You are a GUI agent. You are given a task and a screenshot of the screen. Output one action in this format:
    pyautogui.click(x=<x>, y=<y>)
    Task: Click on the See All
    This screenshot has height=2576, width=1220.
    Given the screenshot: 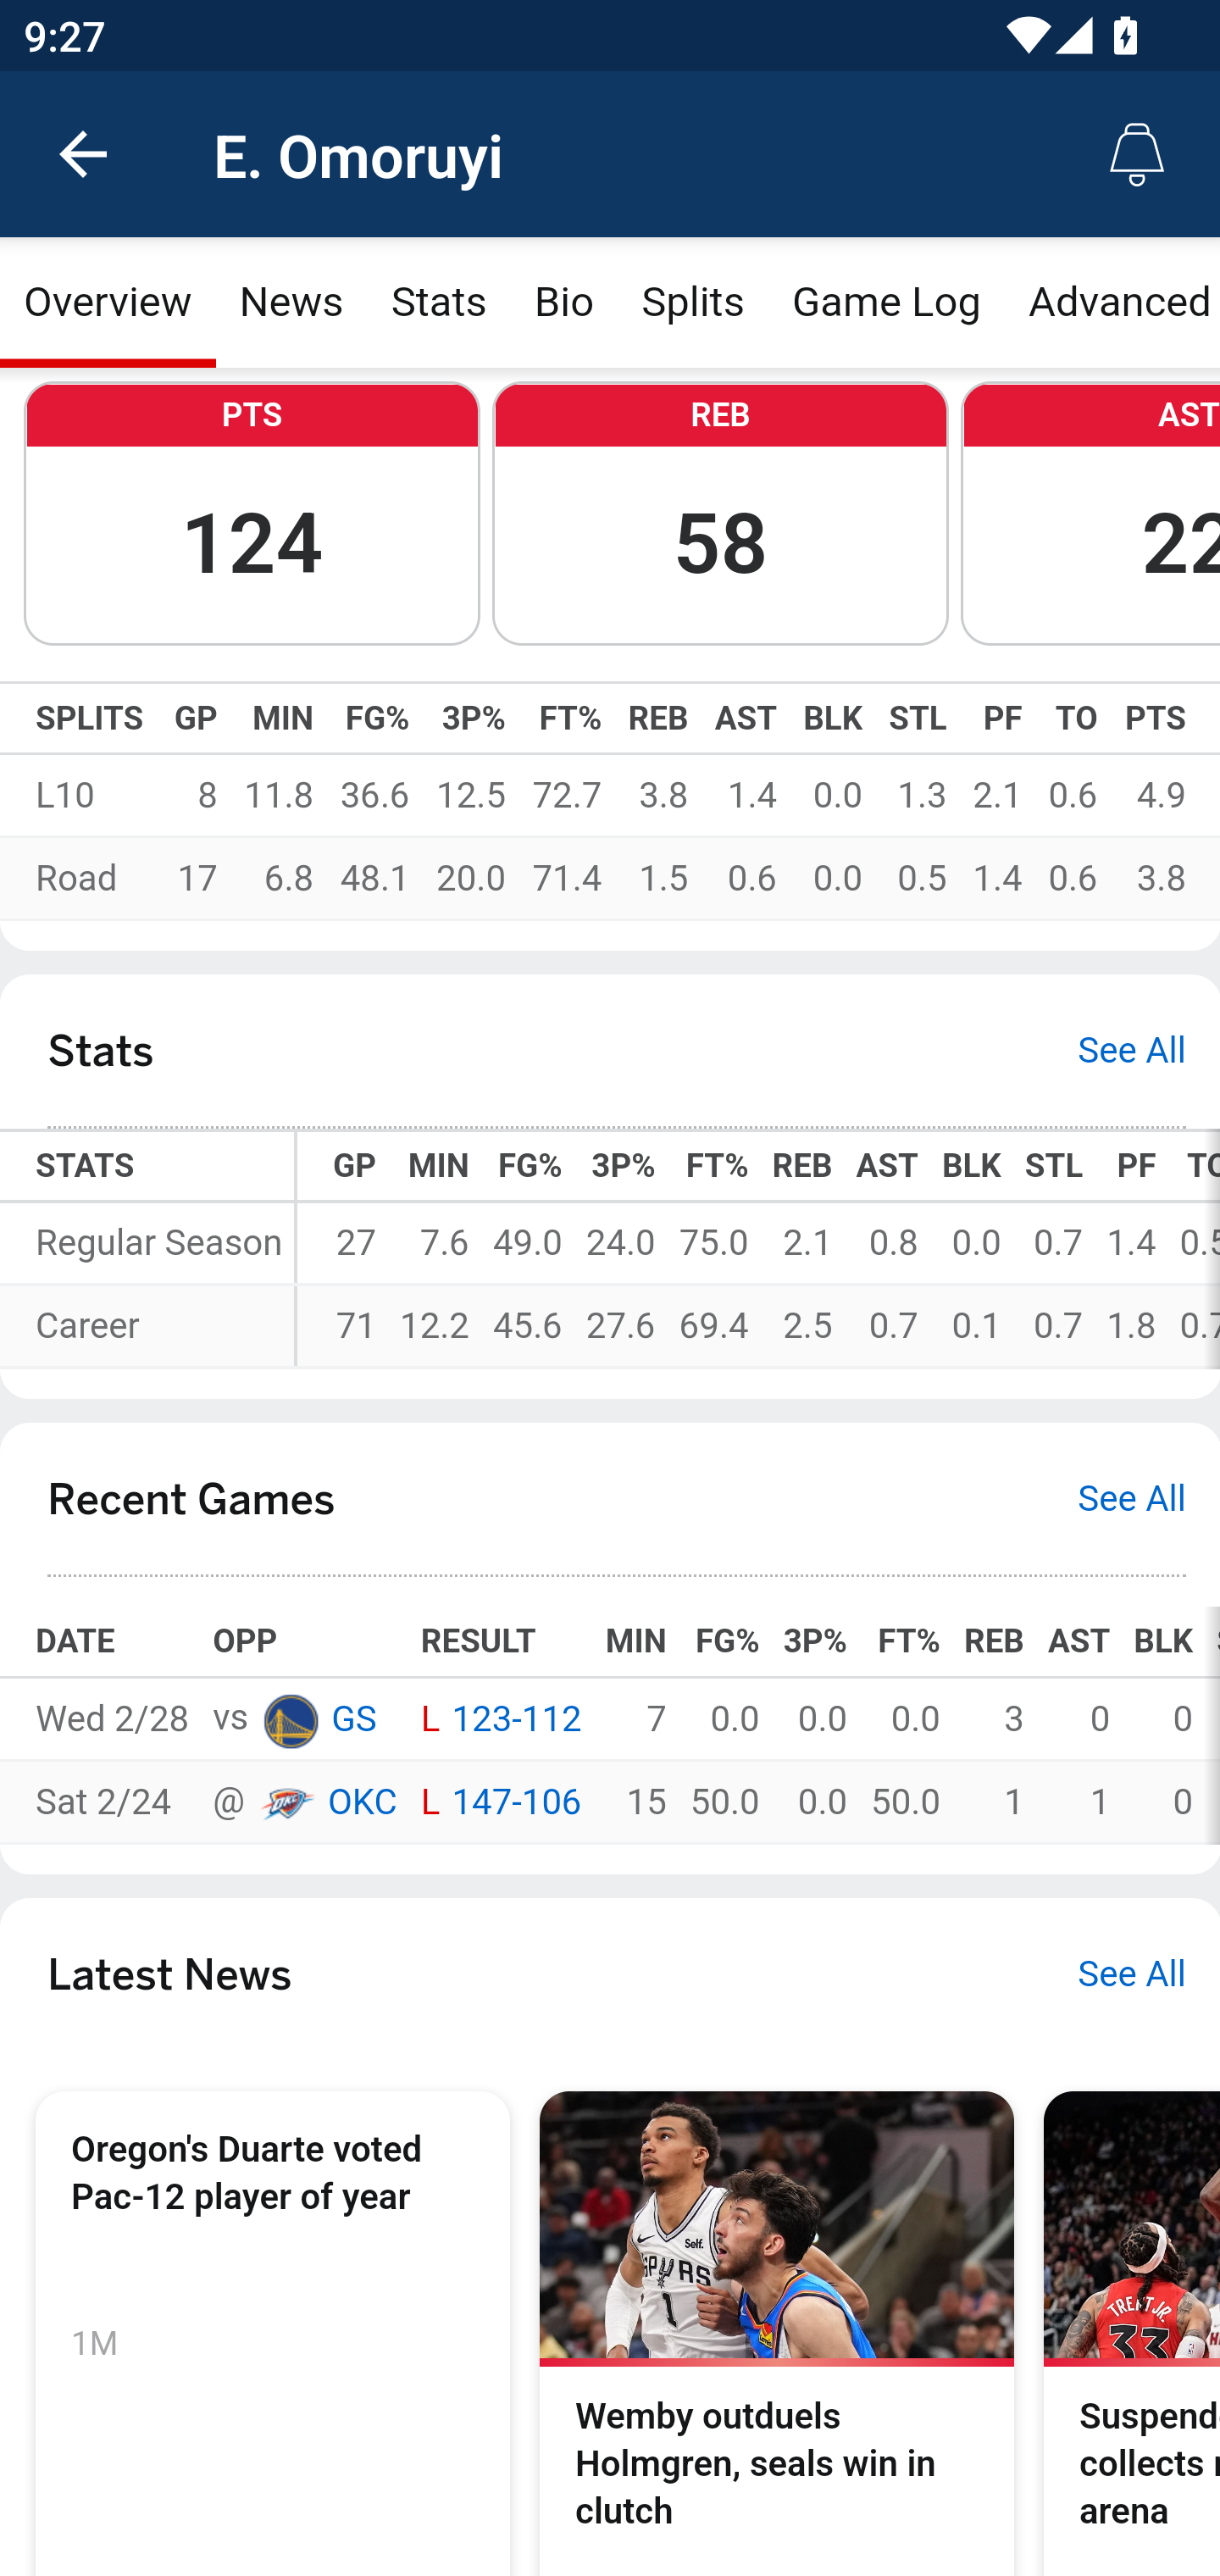 What is the action you would take?
    pyautogui.click(x=1132, y=1498)
    